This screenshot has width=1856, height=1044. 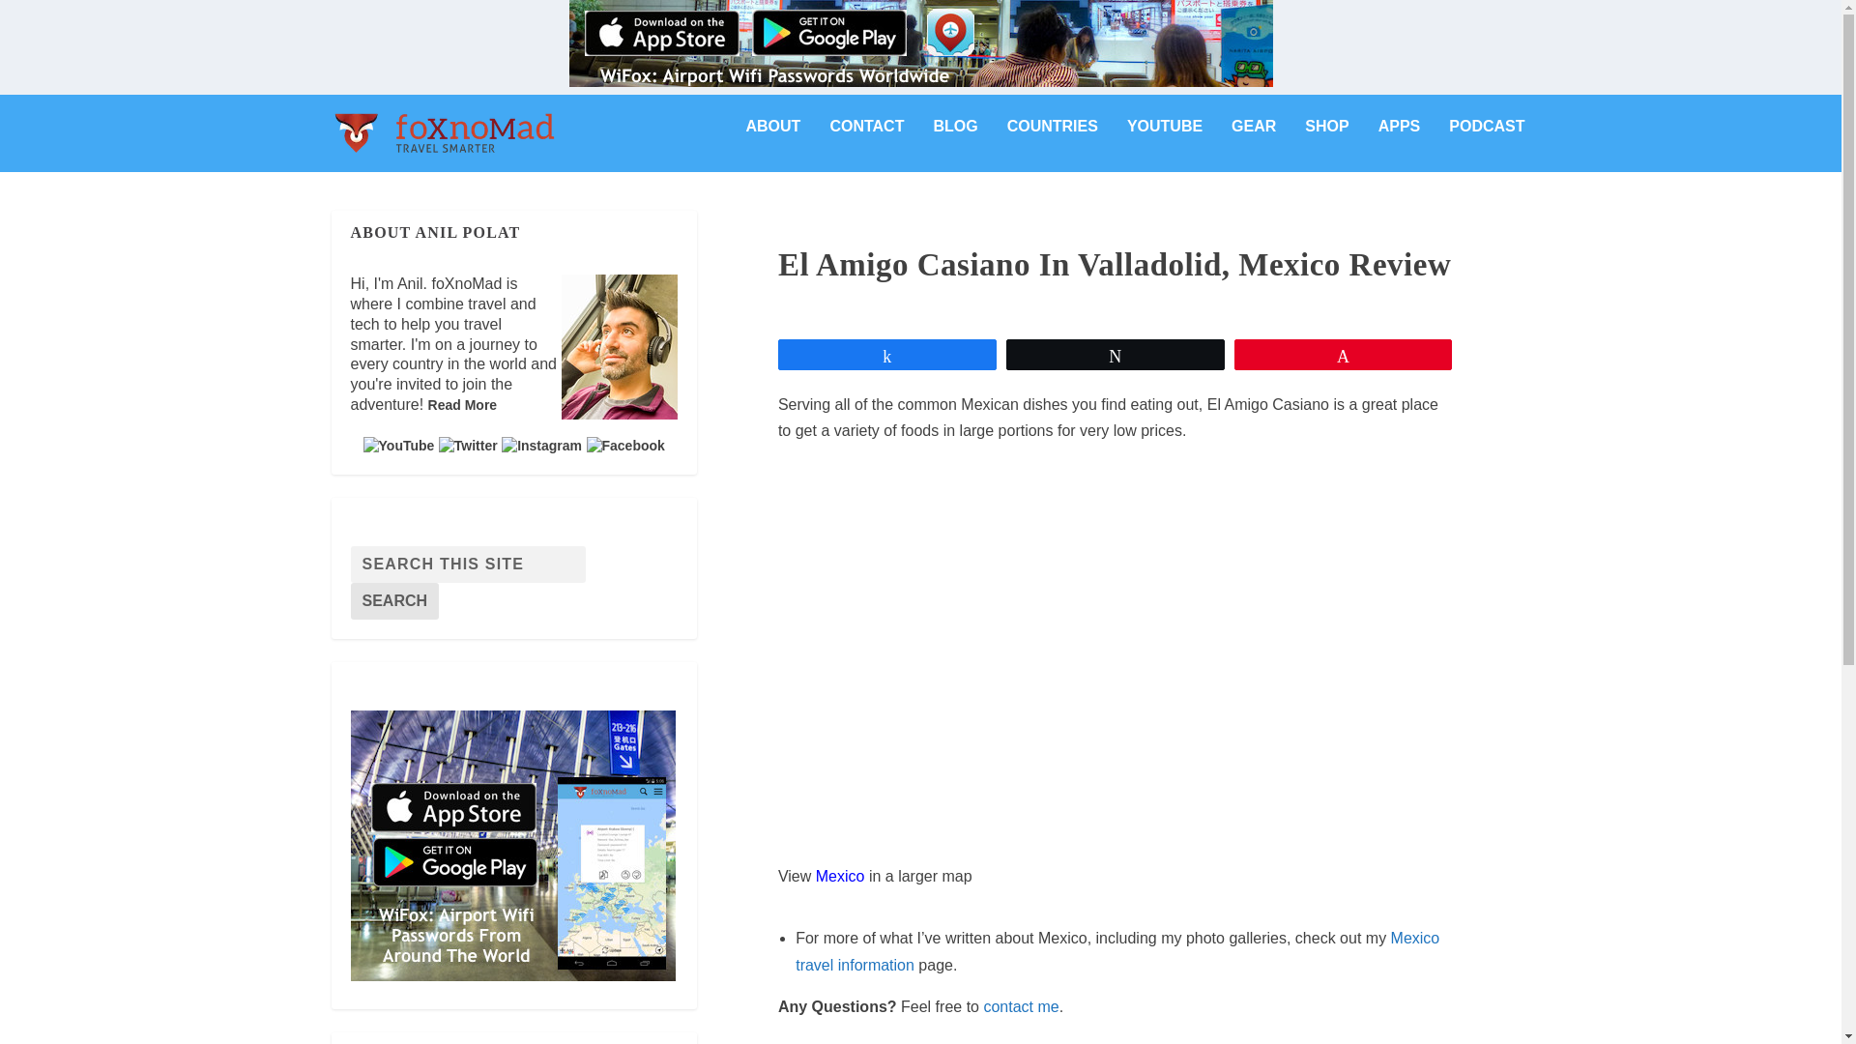 What do you see at coordinates (1117, 951) in the screenshot?
I see `Mexico travel information` at bounding box center [1117, 951].